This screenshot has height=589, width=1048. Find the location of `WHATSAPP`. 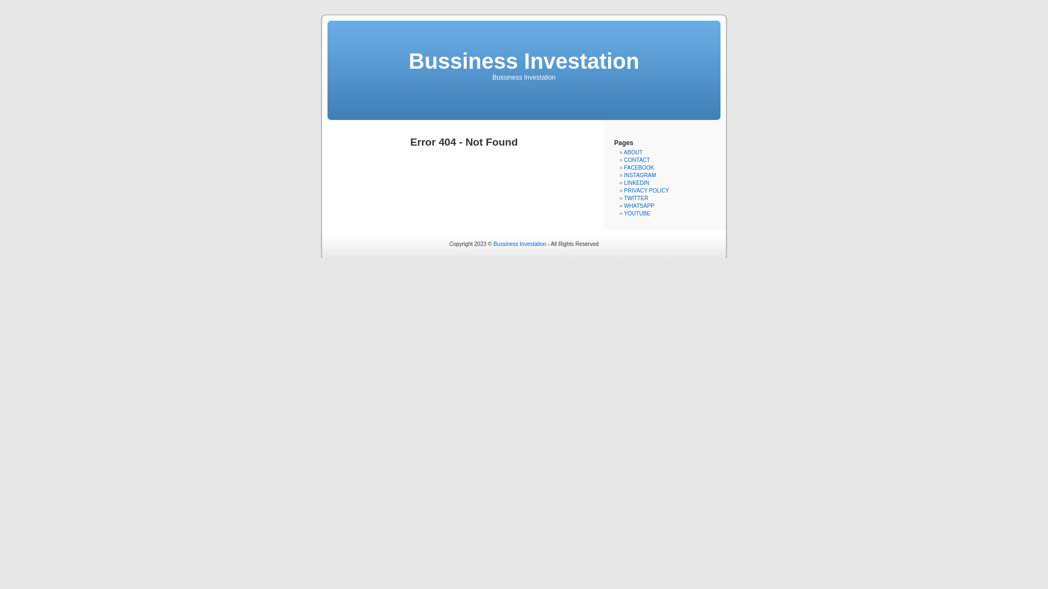

WHATSAPP is located at coordinates (639, 206).